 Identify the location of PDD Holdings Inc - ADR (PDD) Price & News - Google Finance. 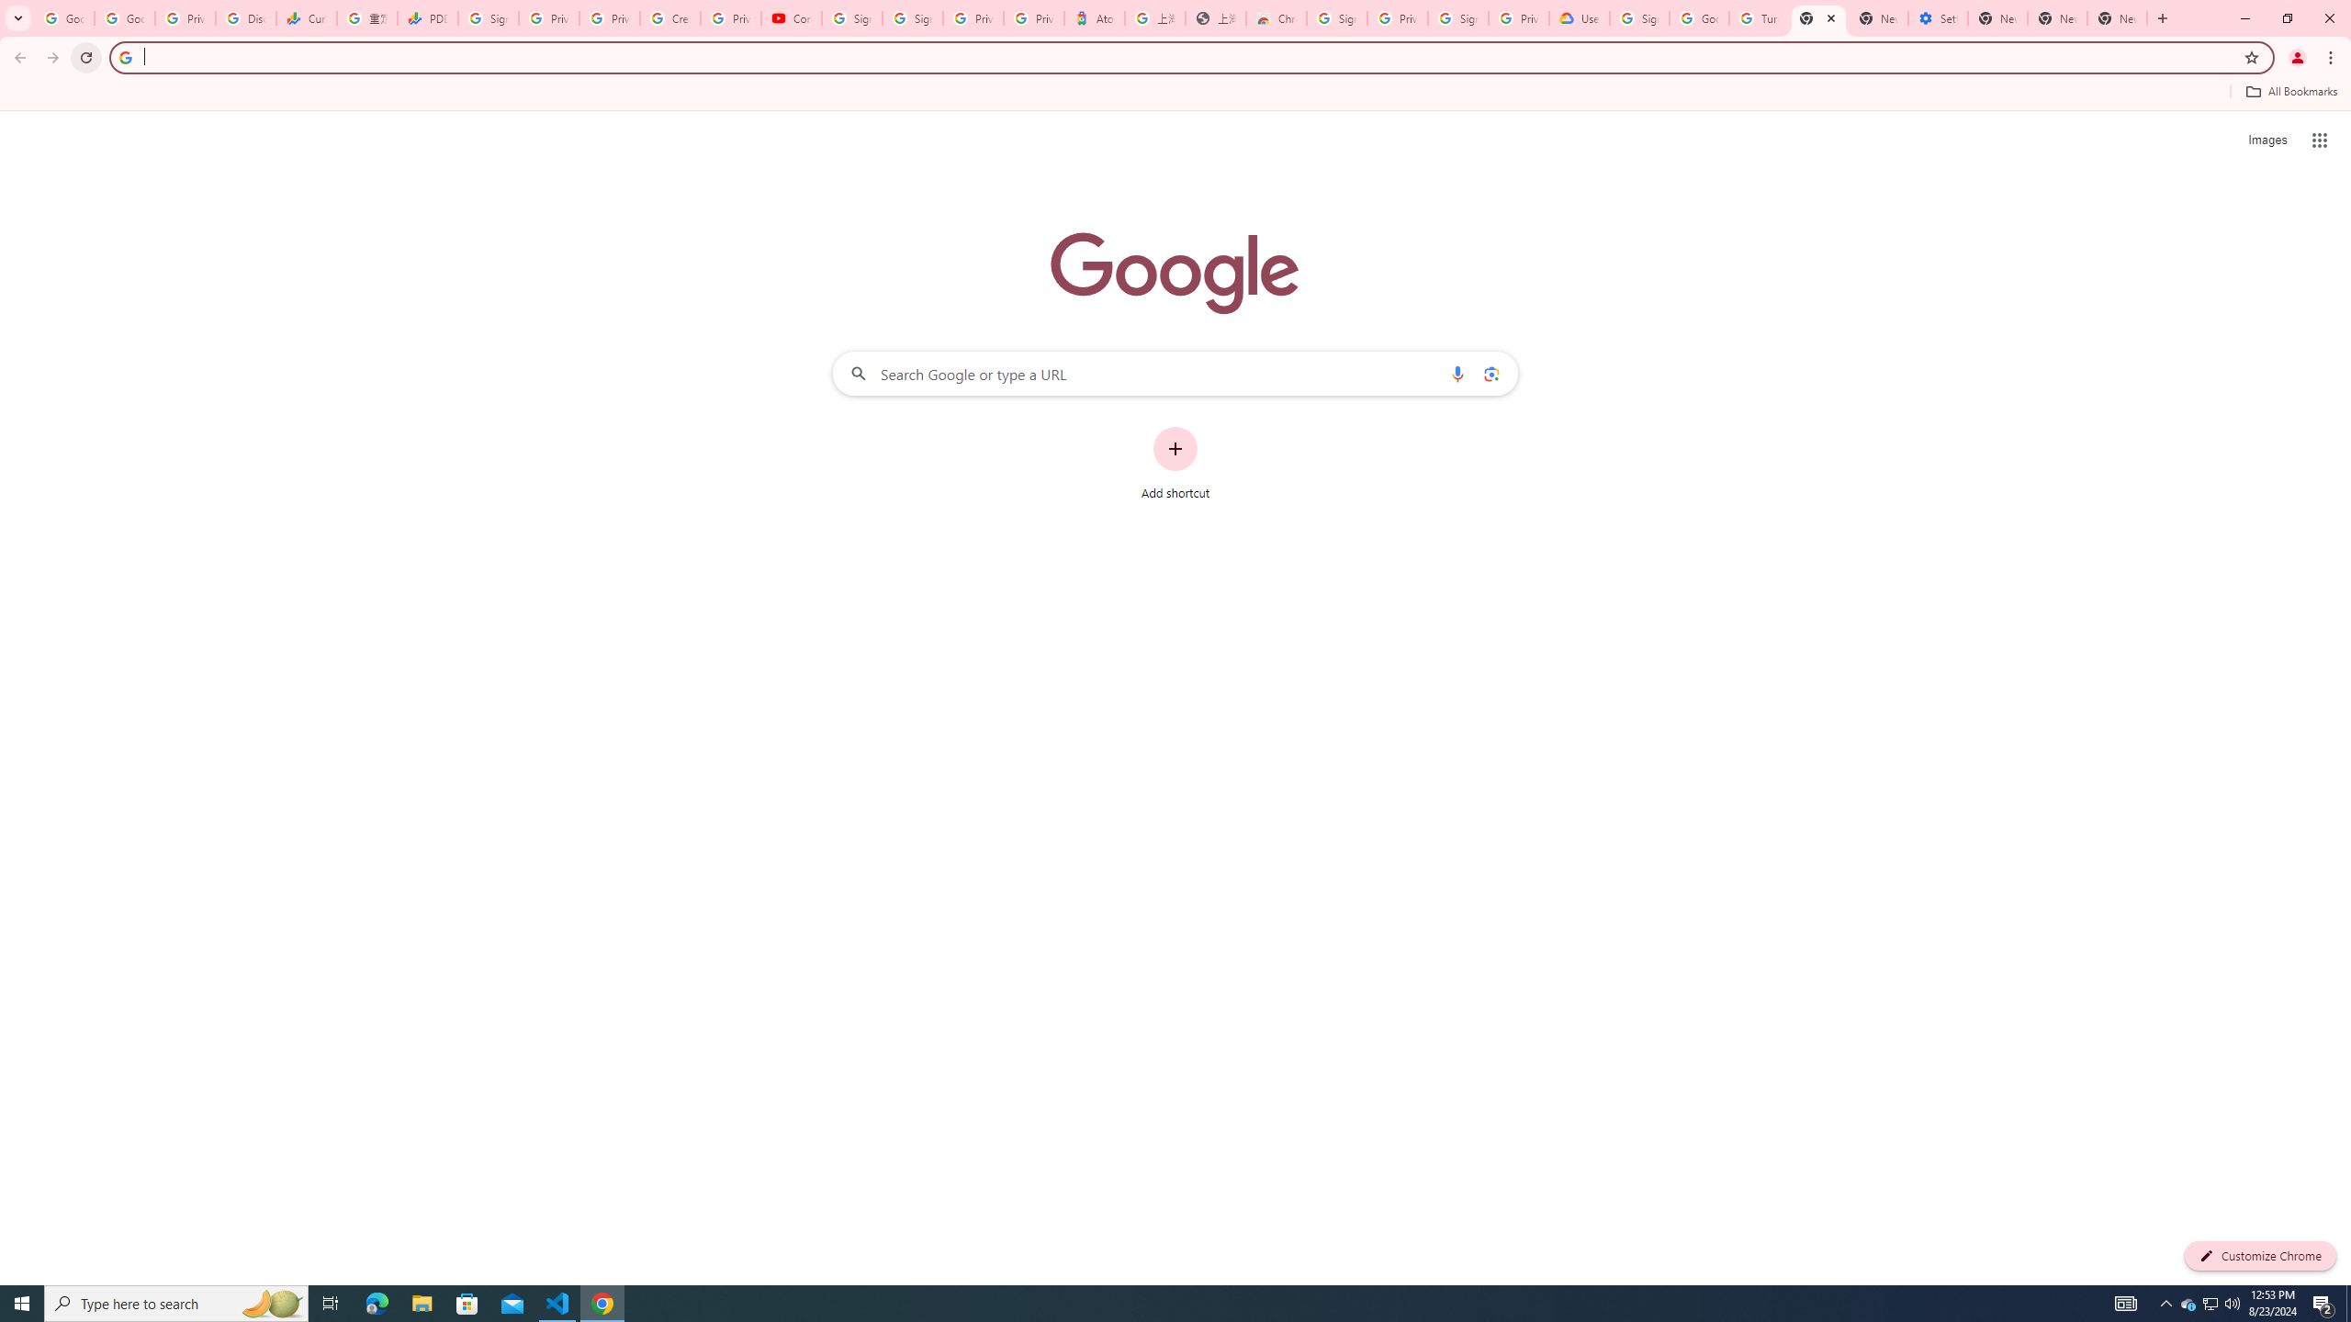
(427, 18).